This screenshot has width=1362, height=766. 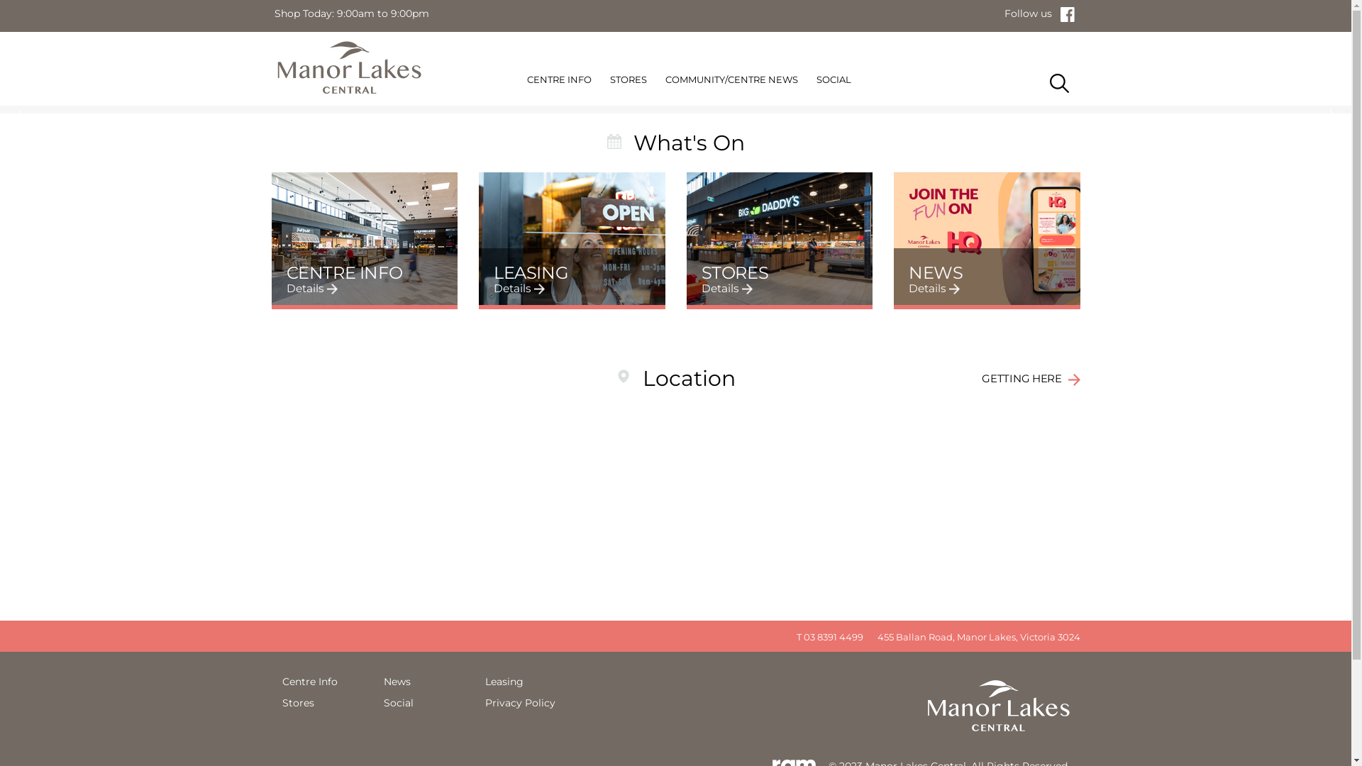 What do you see at coordinates (559, 82) in the screenshot?
I see `CENTRE INFO` at bounding box center [559, 82].